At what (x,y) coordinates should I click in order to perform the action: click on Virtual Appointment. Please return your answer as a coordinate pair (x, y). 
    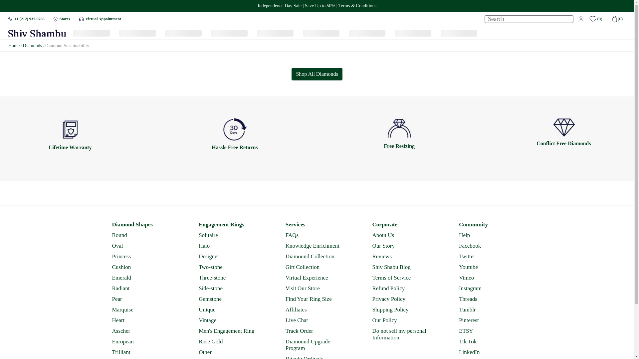
    Looking at the image, I should click on (103, 19).